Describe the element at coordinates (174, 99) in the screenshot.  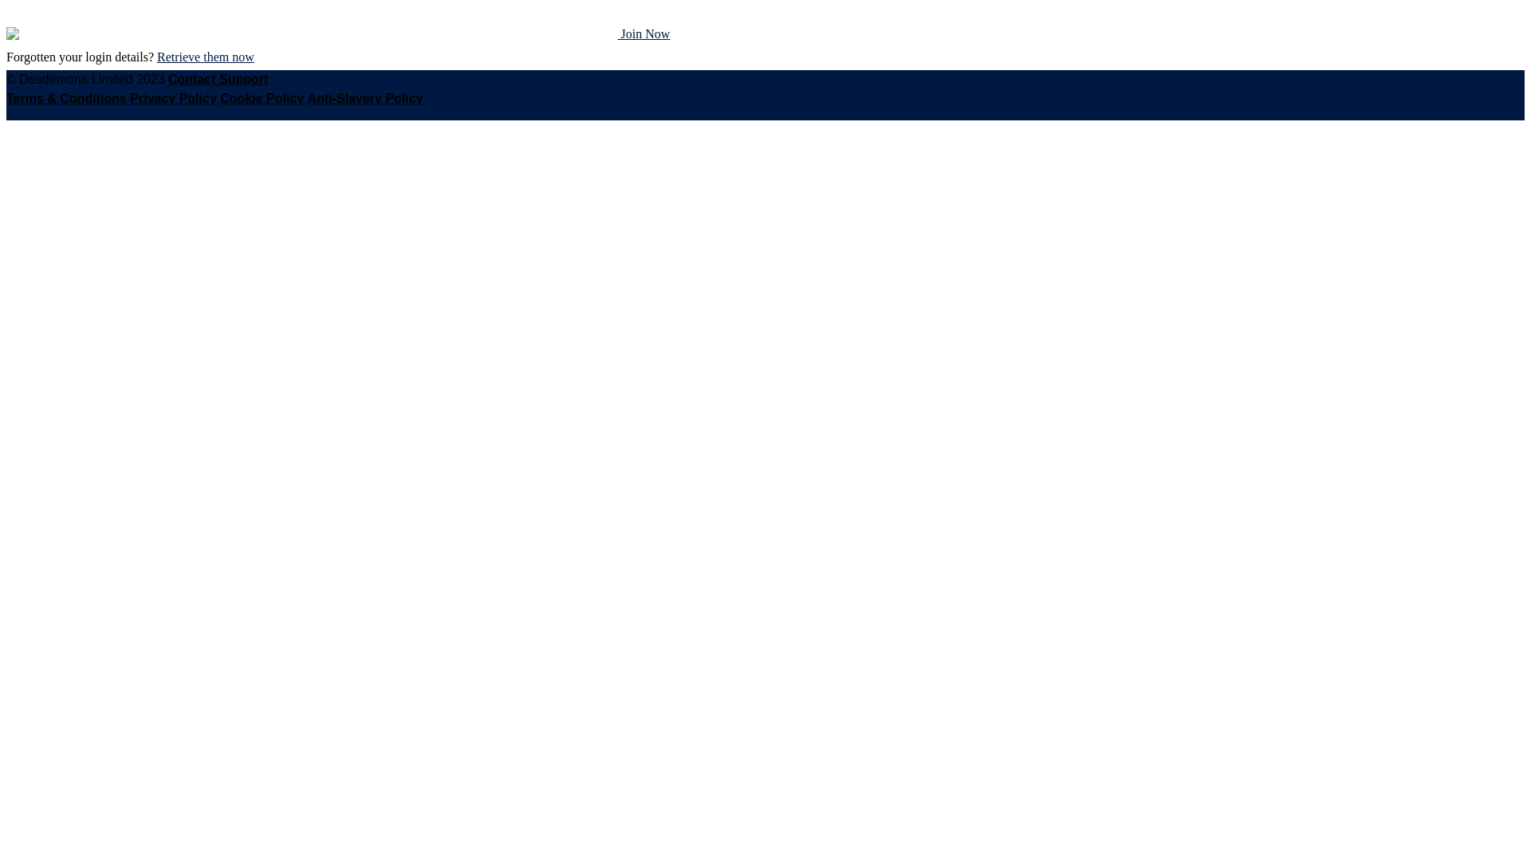
I see `Privacy Policy` at that location.